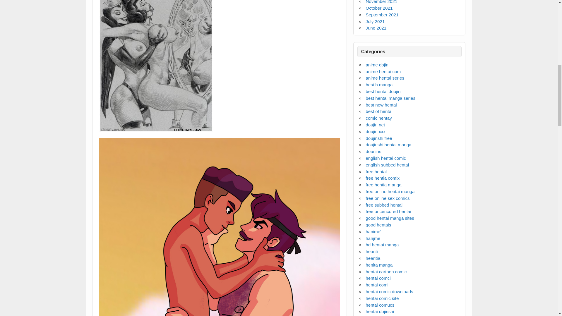 The image size is (562, 316). I want to click on best hentai doujin, so click(383, 91).